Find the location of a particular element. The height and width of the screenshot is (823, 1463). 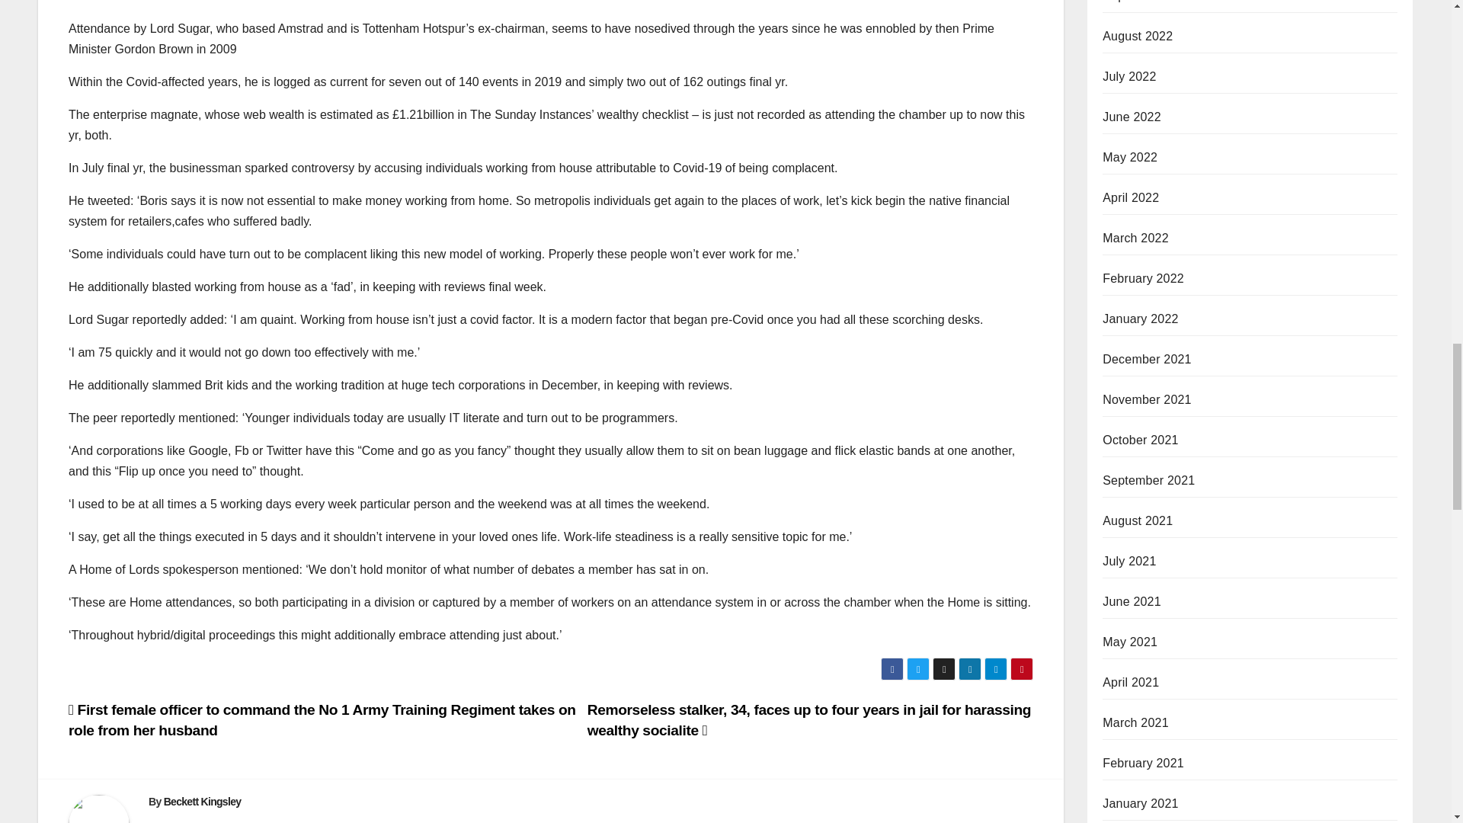

Beckett Kingsley is located at coordinates (203, 802).